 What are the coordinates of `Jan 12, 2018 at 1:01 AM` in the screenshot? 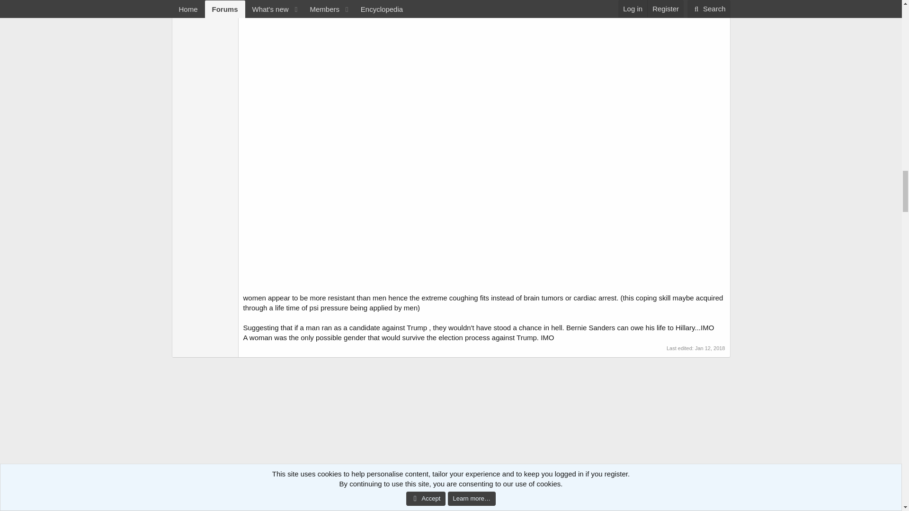 It's located at (259, 508).